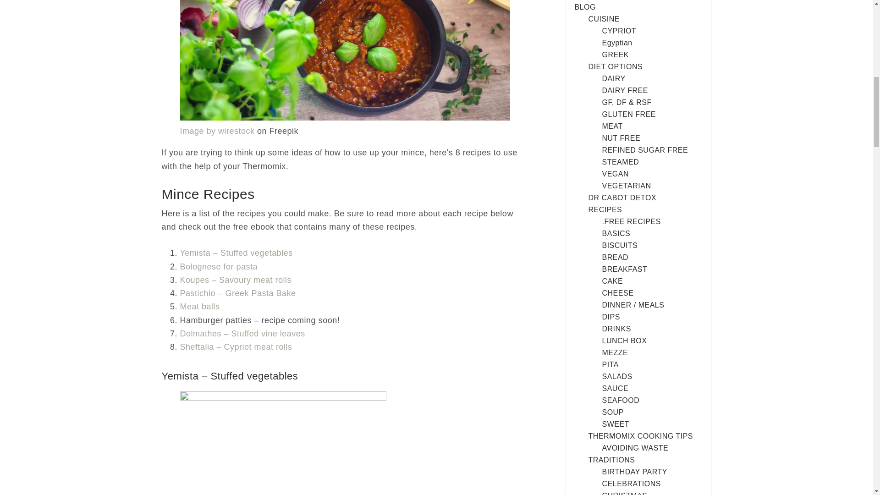  What do you see at coordinates (218, 267) in the screenshot?
I see `Bolognese for pasta` at bounding box center [218, 267].